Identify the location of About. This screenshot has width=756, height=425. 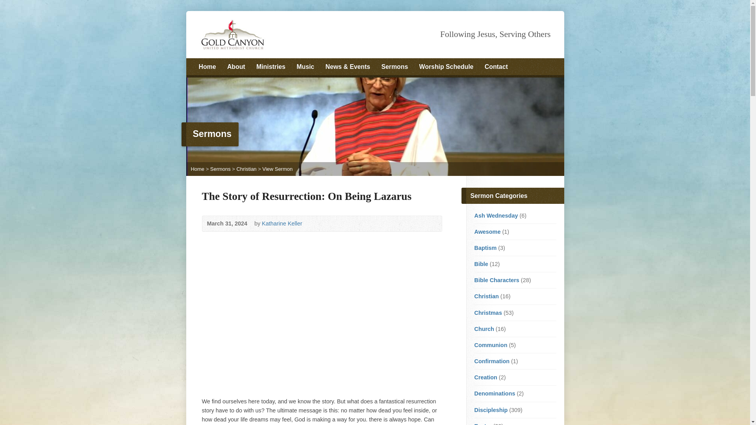
(236, 67).